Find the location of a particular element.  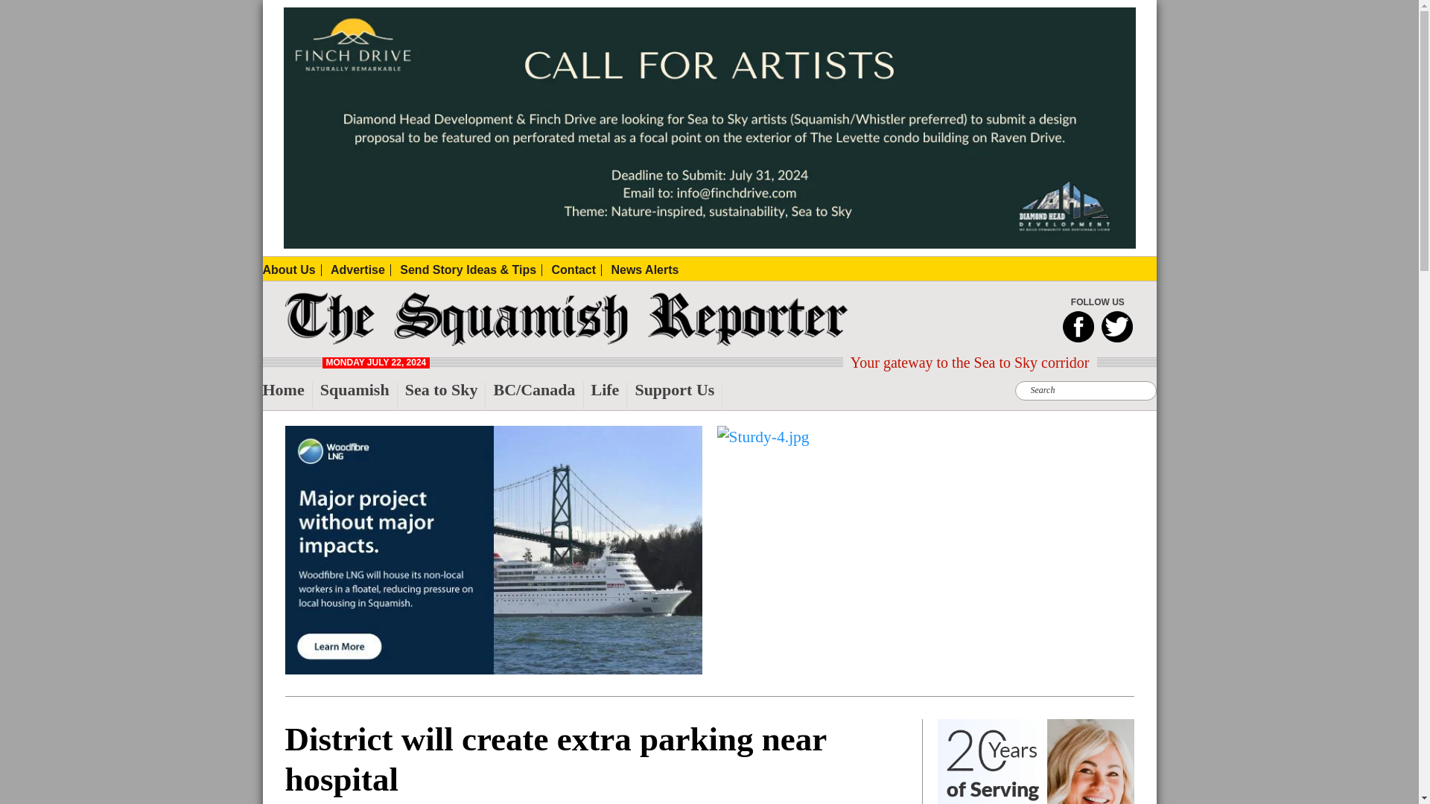

Sea to Sky is located at coordinates (445, 395).